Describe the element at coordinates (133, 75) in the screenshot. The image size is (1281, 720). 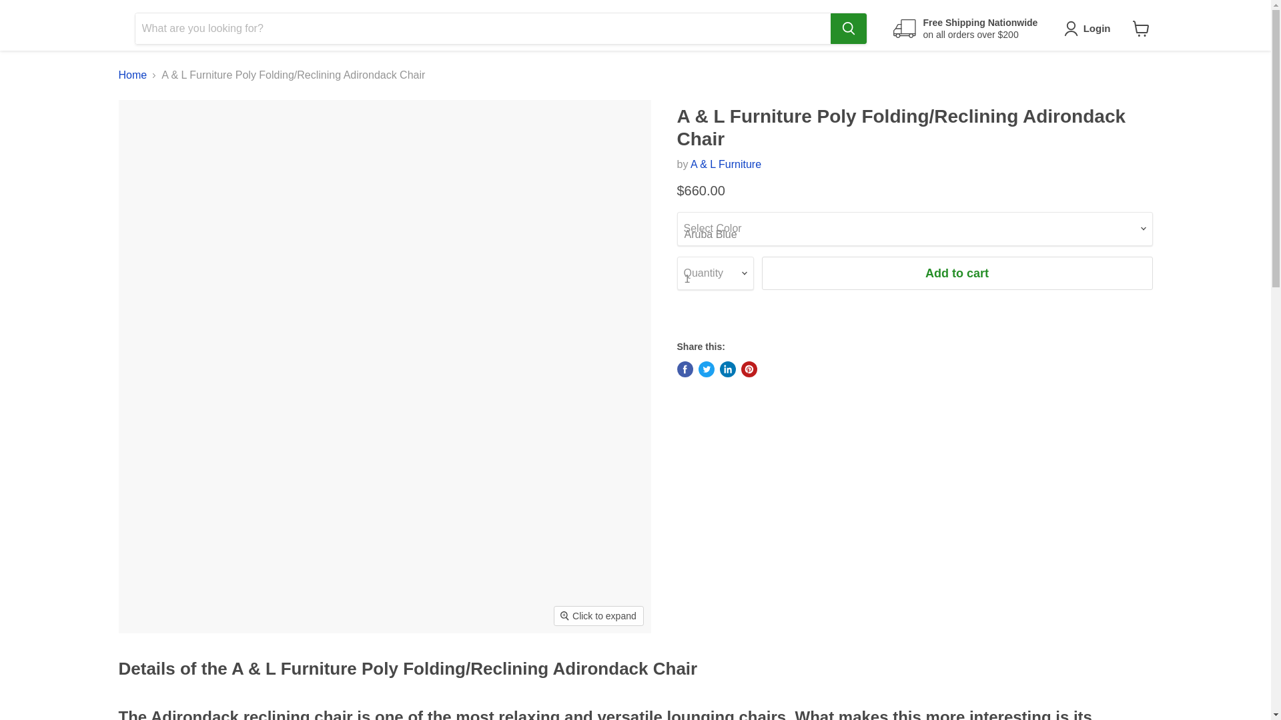
I see `Home` at that location.